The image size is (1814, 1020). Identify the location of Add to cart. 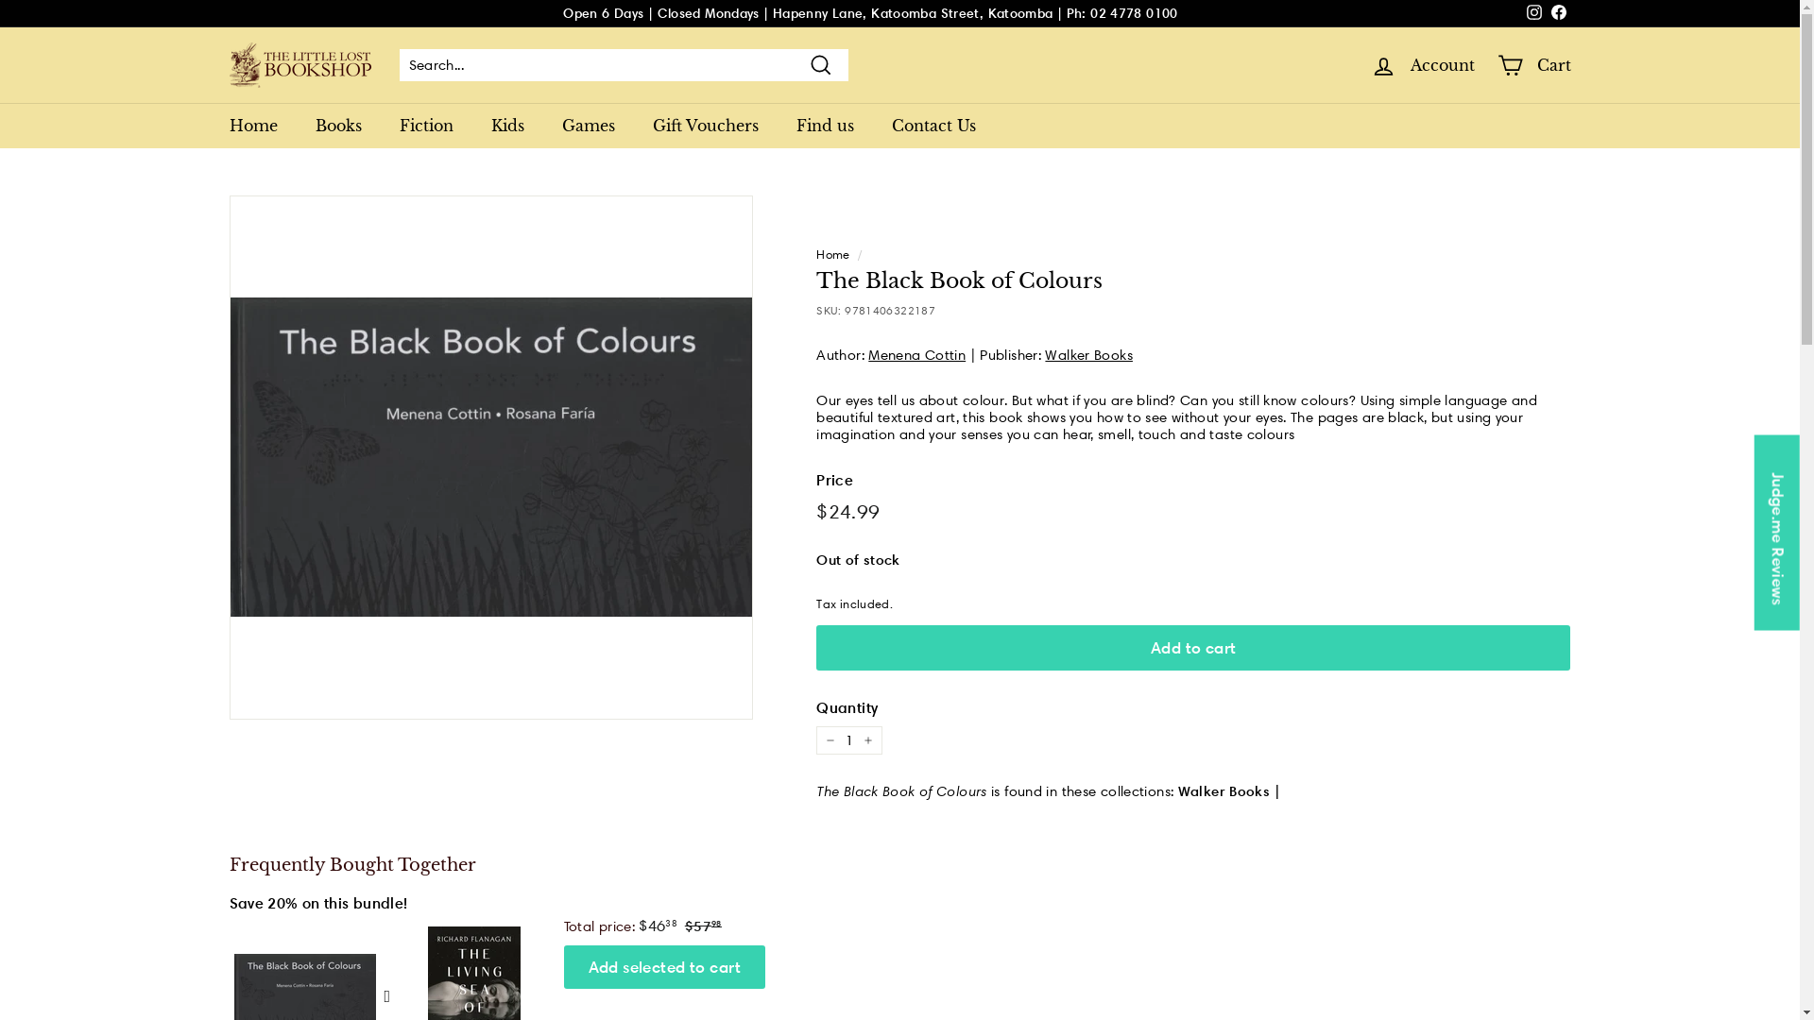
(1193, 648).